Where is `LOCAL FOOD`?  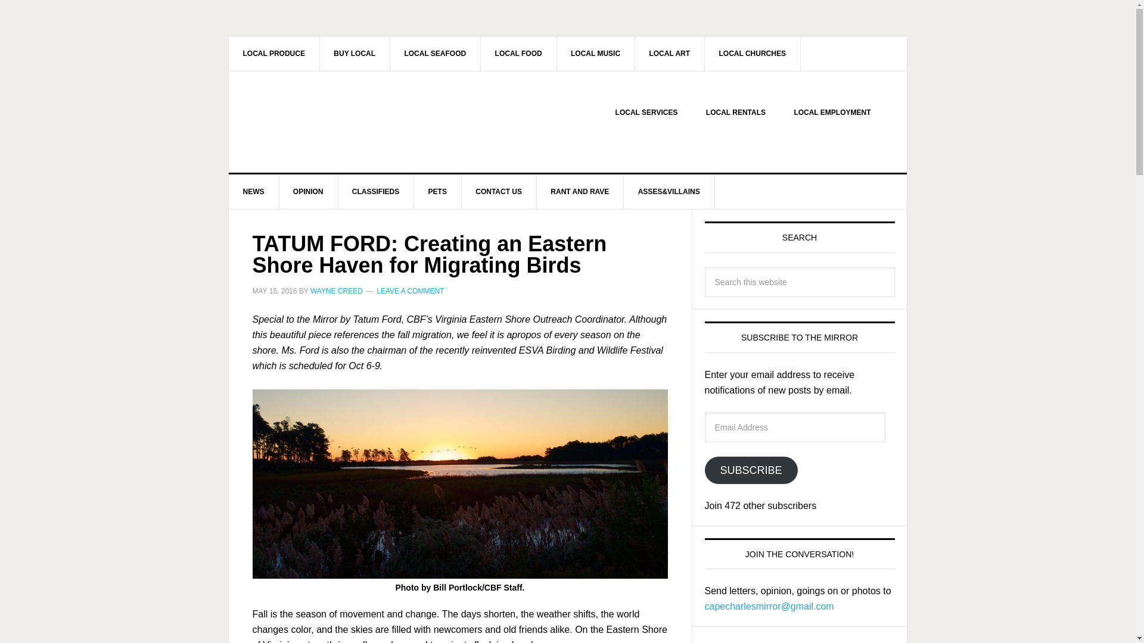
LOCAL FOOD is located at coordinates (518, 53).